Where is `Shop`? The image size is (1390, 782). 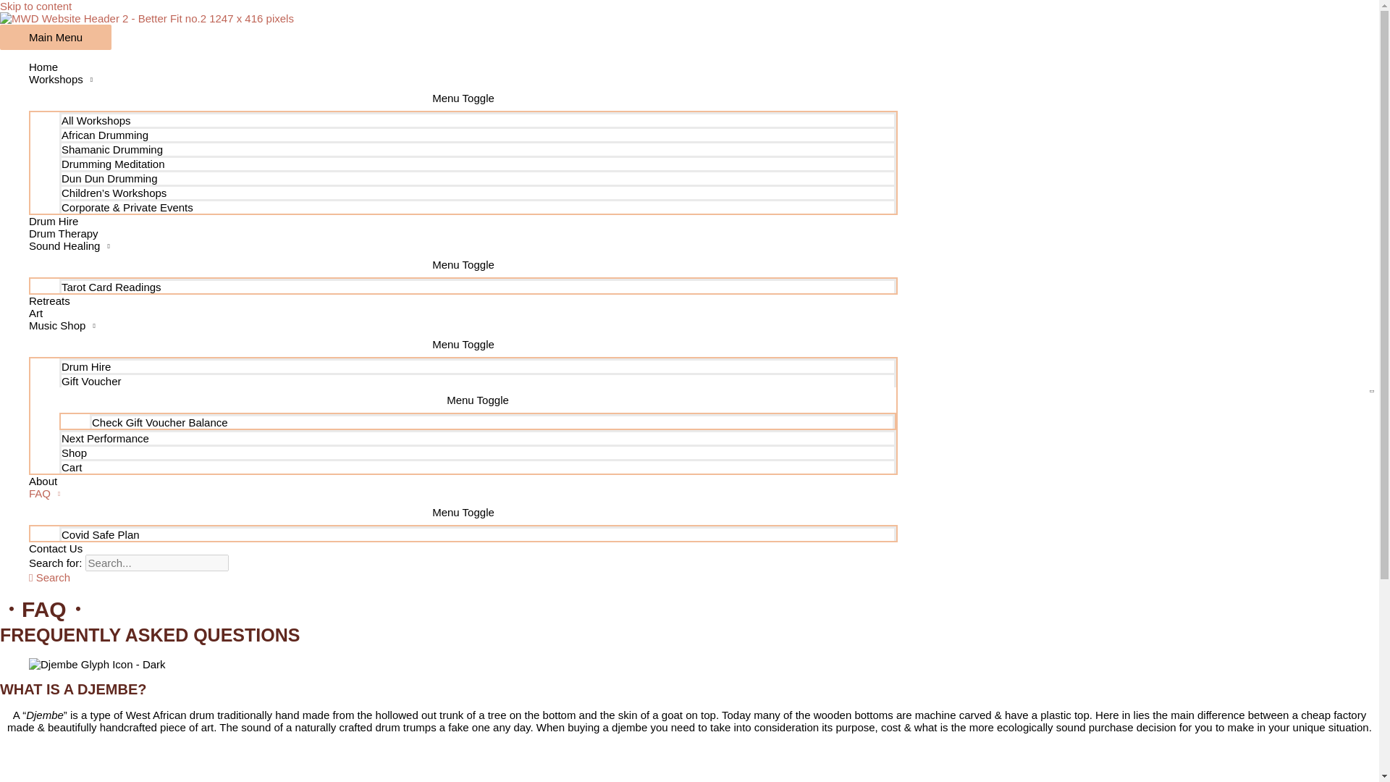 Shop is located at coordinates (478, 452).